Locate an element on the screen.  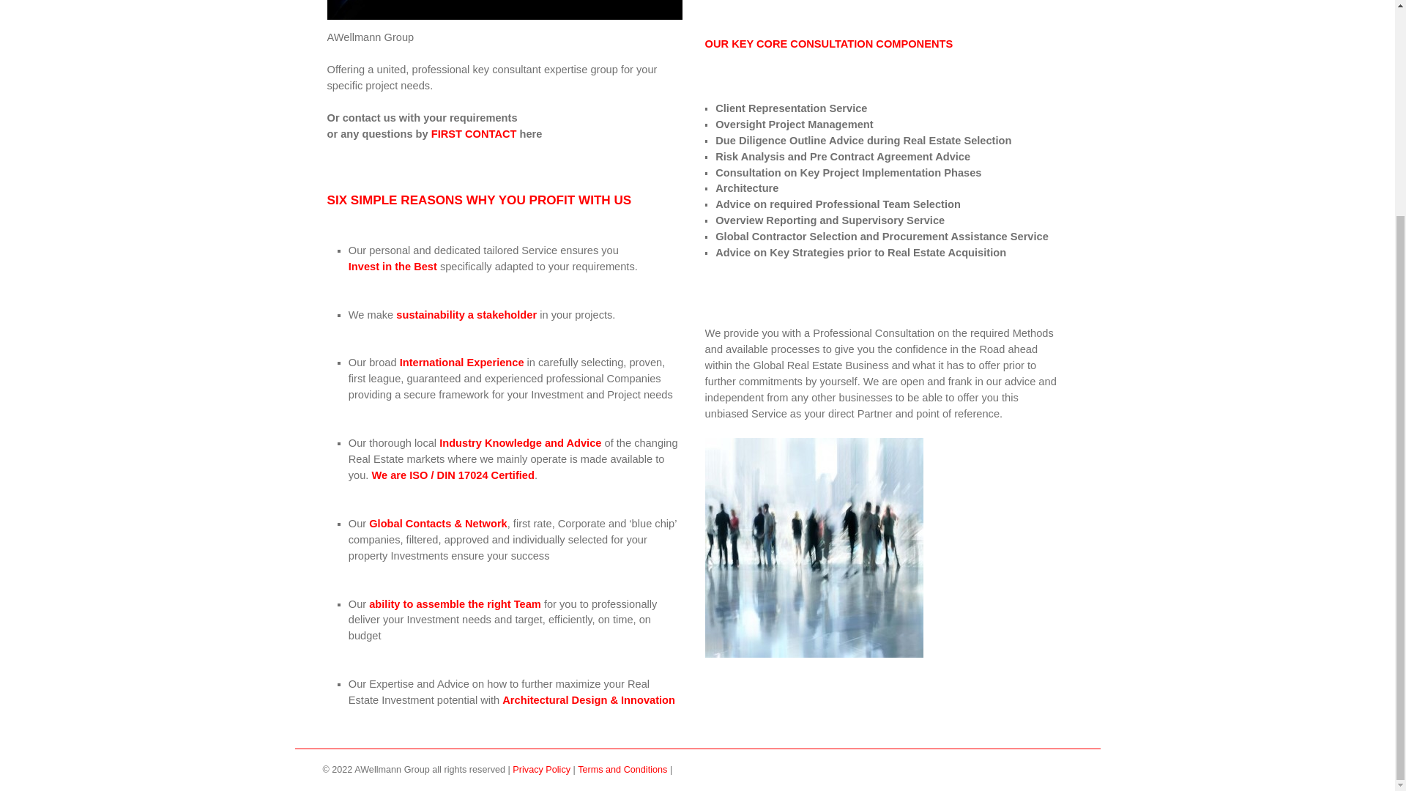
FIRST CONTACT is located at coordinates (475, 133).